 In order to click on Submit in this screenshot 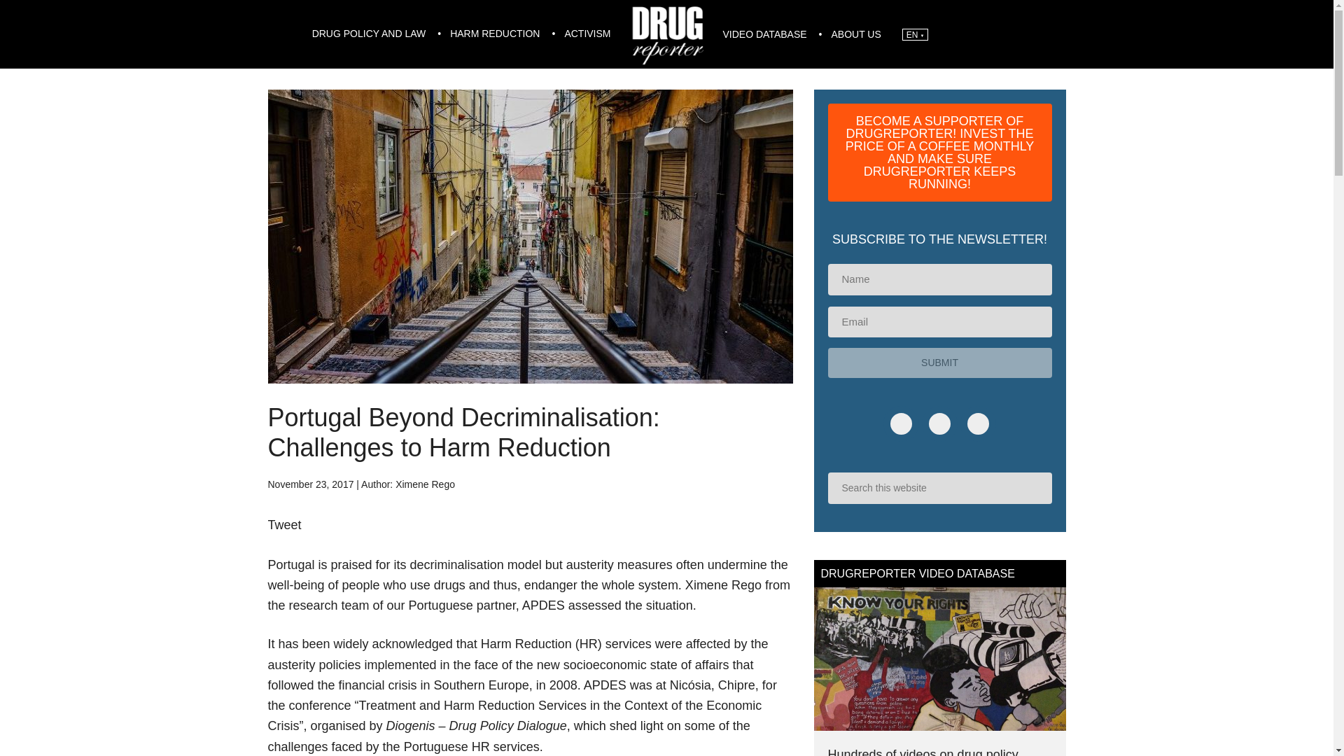, I will do `click(939, 363)`.